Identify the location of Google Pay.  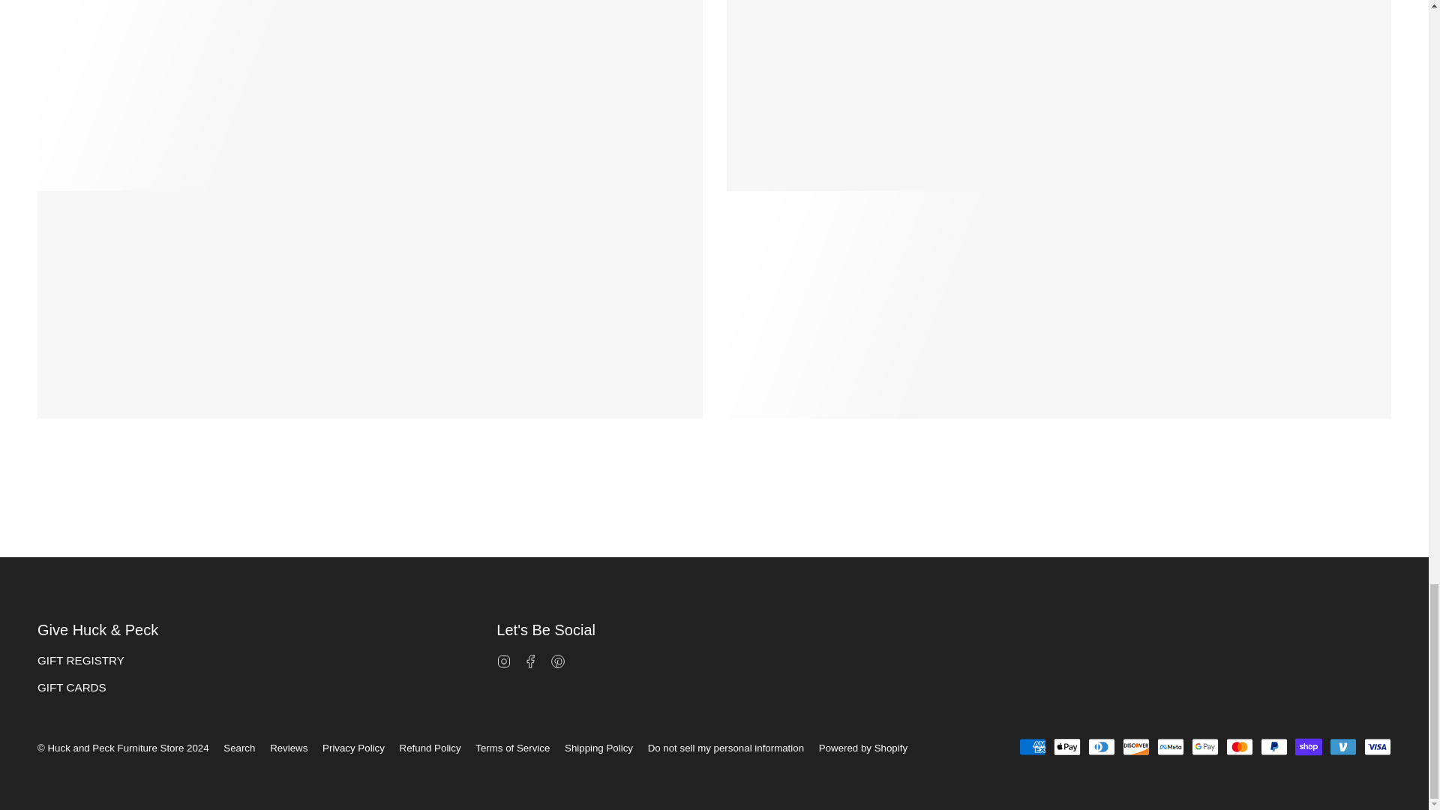
(1204, 746).